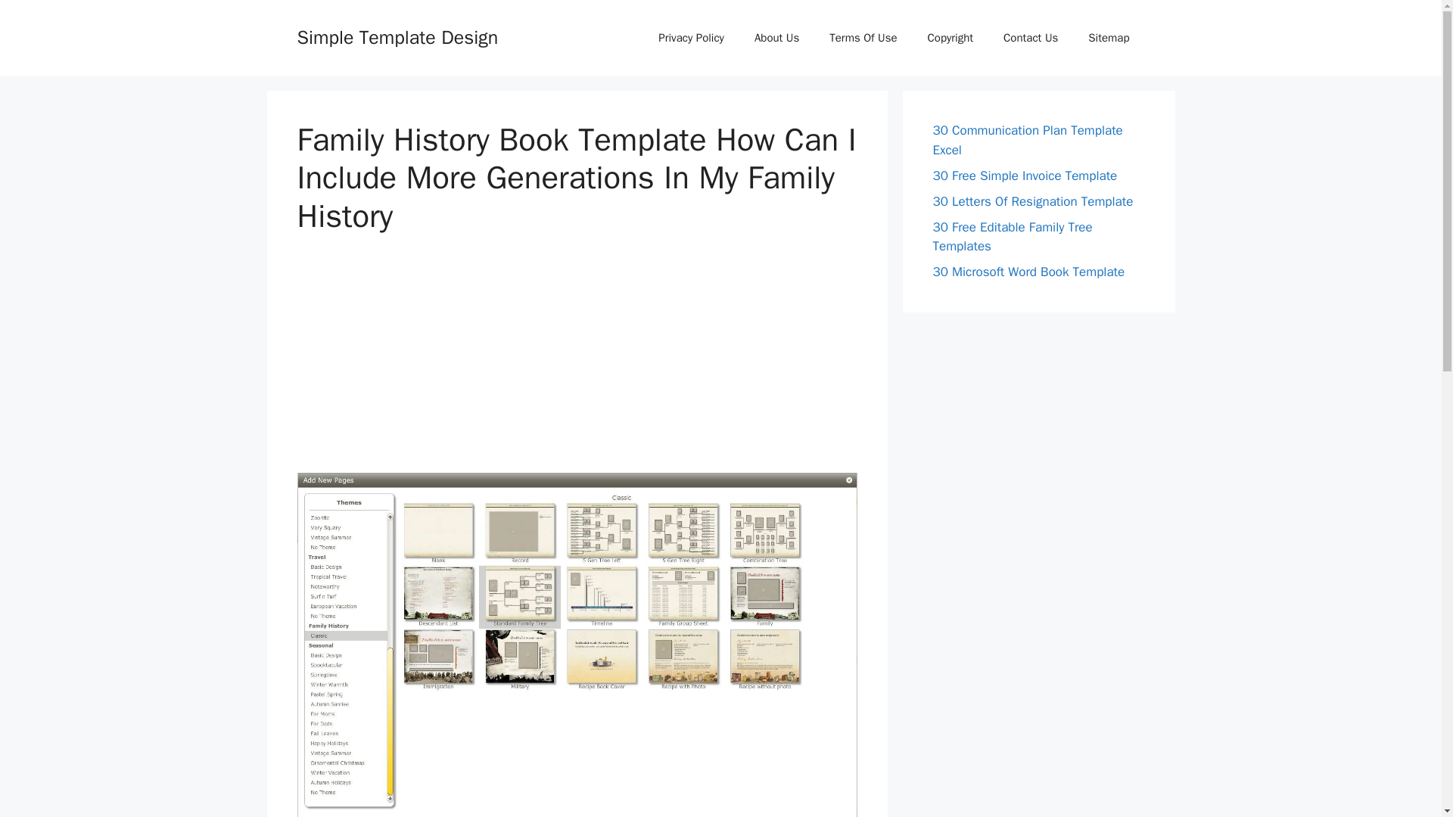 The image size is (1453, 817). Describe the element at coordinates (577, 366) in the screenshot. I see `Advertisement` at that location.